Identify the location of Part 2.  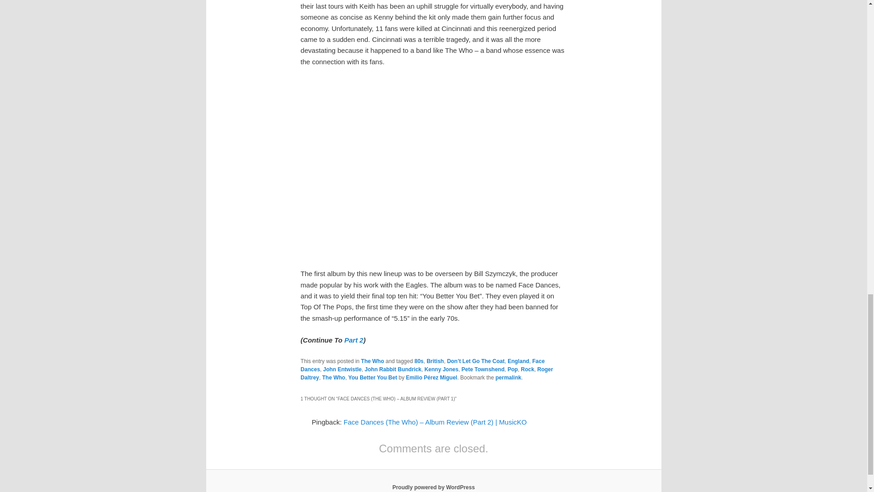
(354, 340).